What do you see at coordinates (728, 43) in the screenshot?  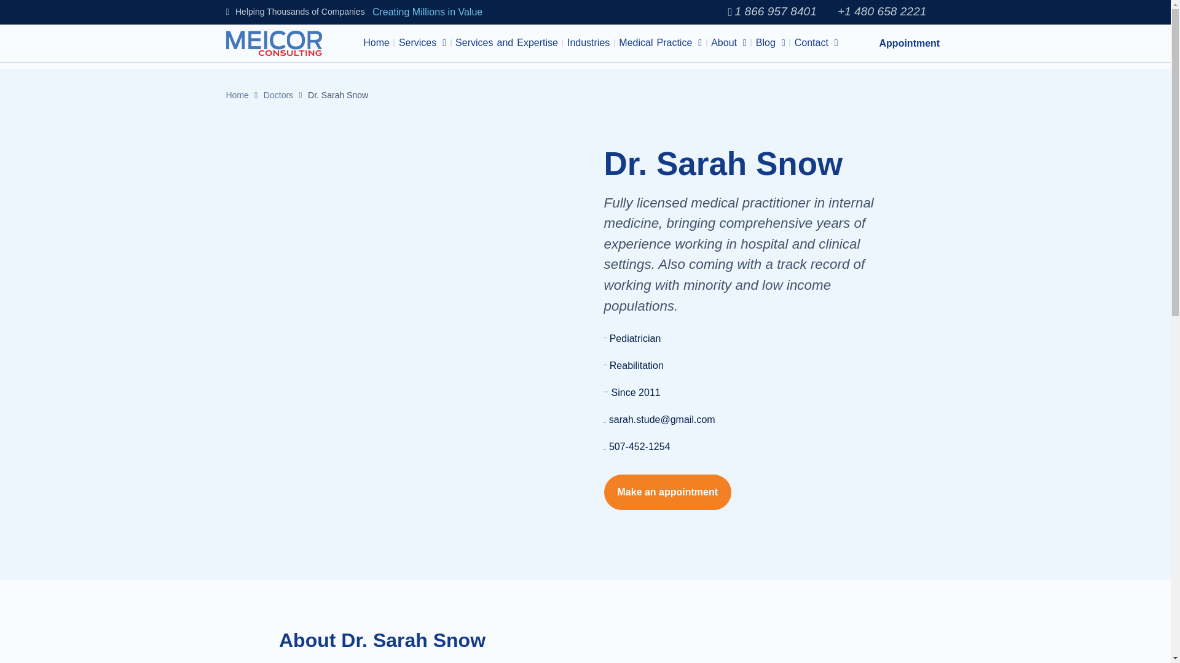 I see `About` at bounding box center [728, 43].